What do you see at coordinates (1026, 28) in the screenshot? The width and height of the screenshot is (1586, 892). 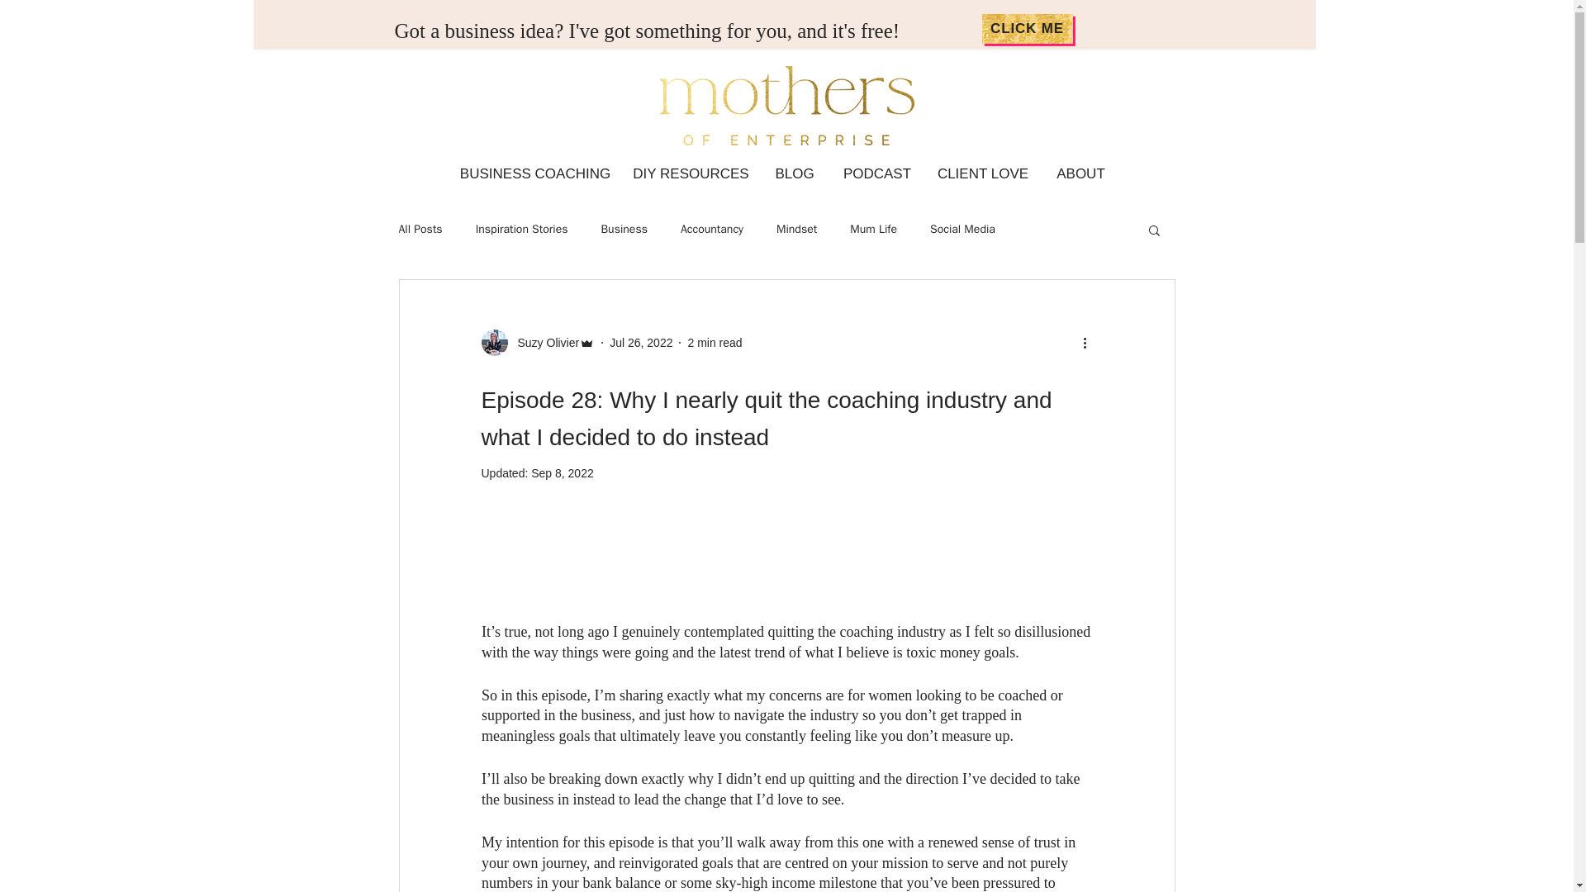 I see `CLICK ME` at bounding box center [1026, 28].